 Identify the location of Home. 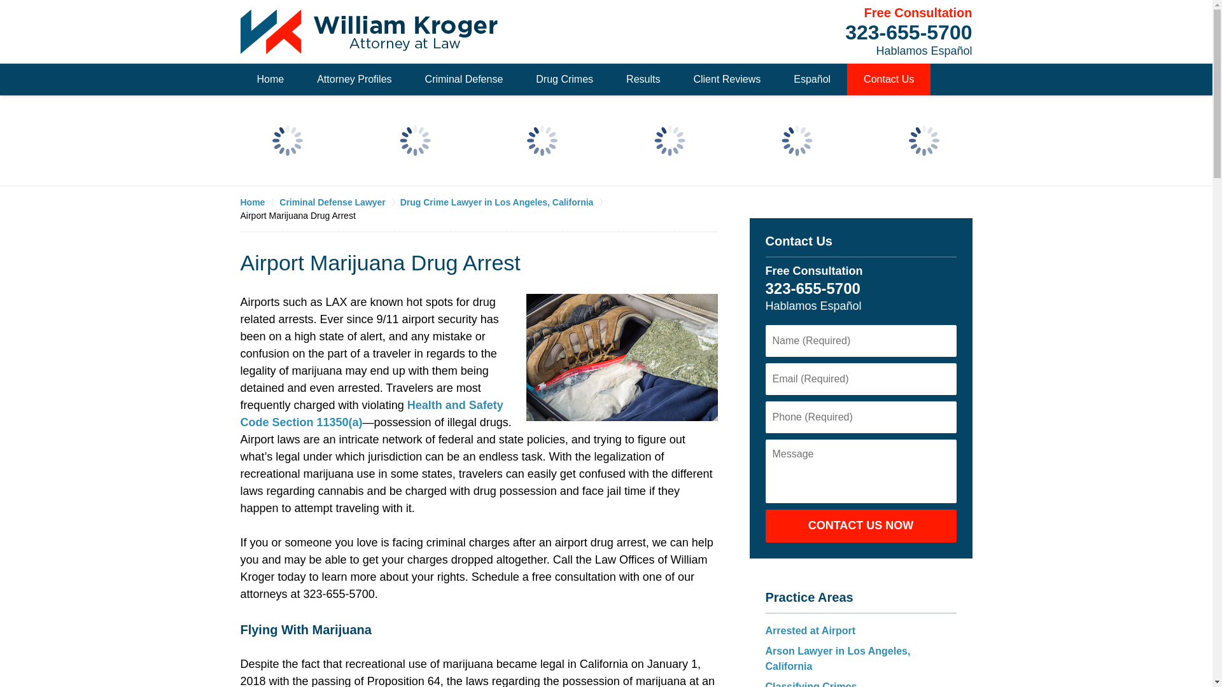
(260, 202).